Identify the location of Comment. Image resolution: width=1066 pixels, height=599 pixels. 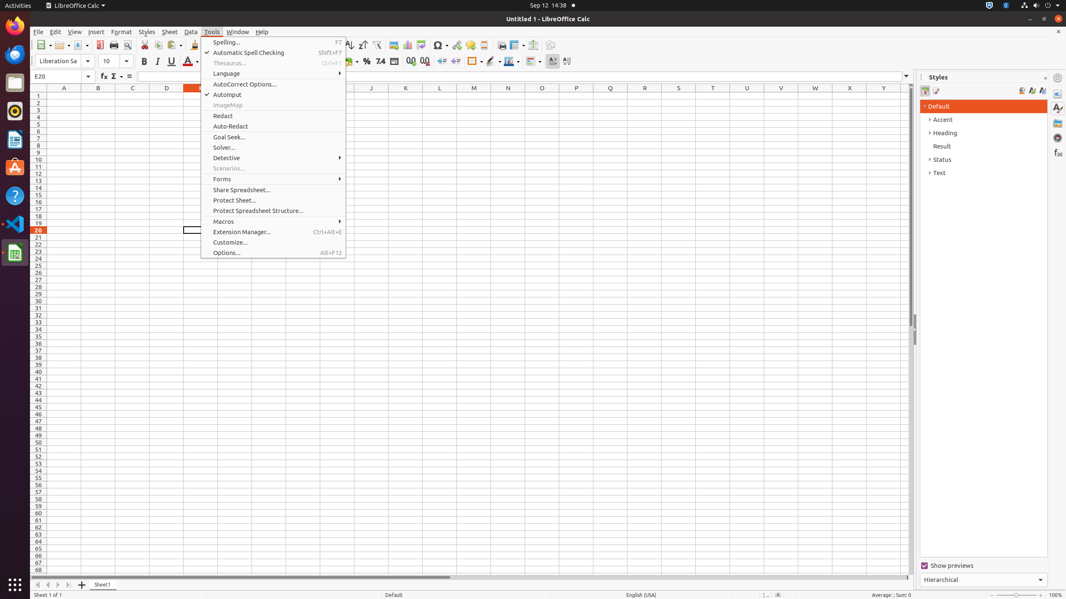
(471, 45).